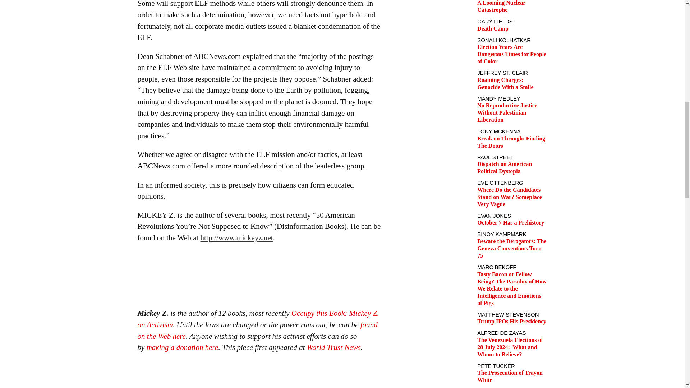 This screenshot has width=690, height=388. I want to click on World Trust News, so click(334, 347).